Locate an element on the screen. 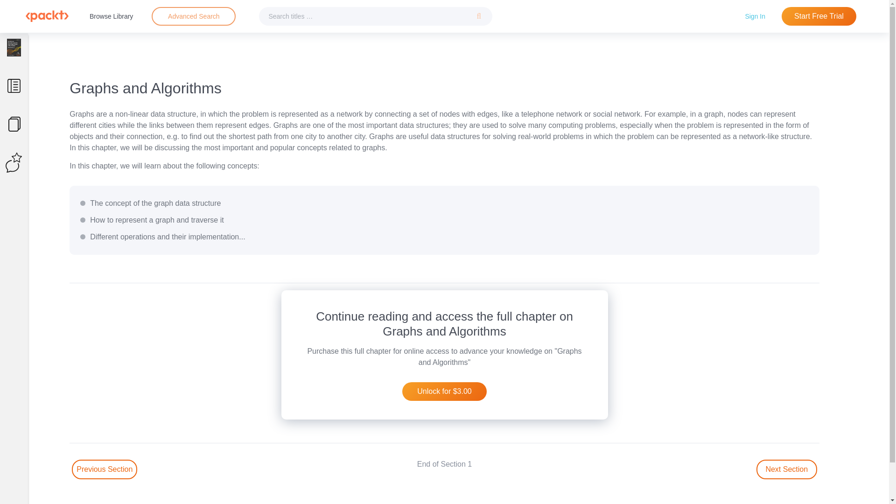 The image size is (896, 504). Sign In is located at coordinates (755, 16).